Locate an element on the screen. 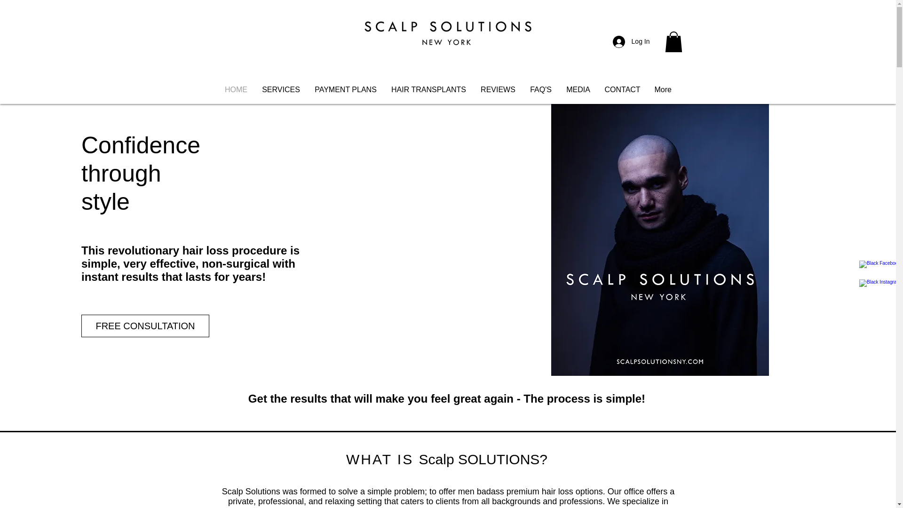 The width and height of the screenshot is (903, 508). HAIR TRANSPLANTS is located at coordinates (428, 89).